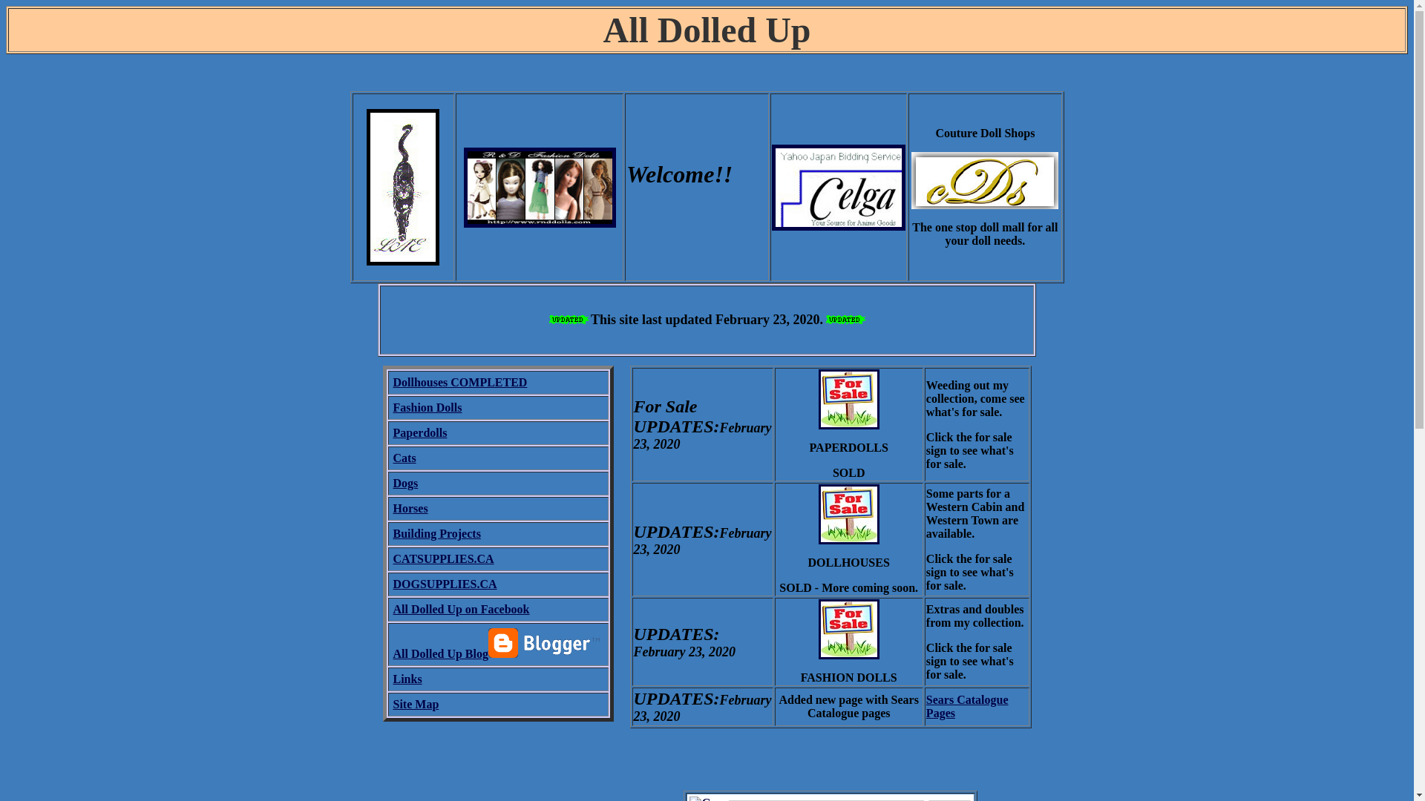 The height and width of the screenshot is (801, 1425). What do you see at coordinates (404, 458) in the screenshot?
I see `Cats` at bounding box center [404, 458].